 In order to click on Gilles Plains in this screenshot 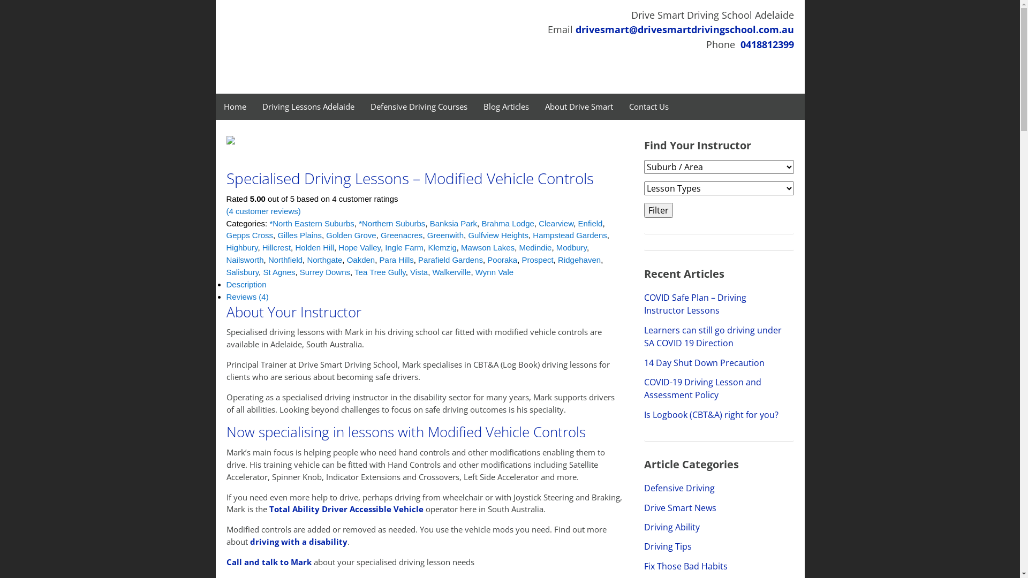, I will do `click(300, 235)`.